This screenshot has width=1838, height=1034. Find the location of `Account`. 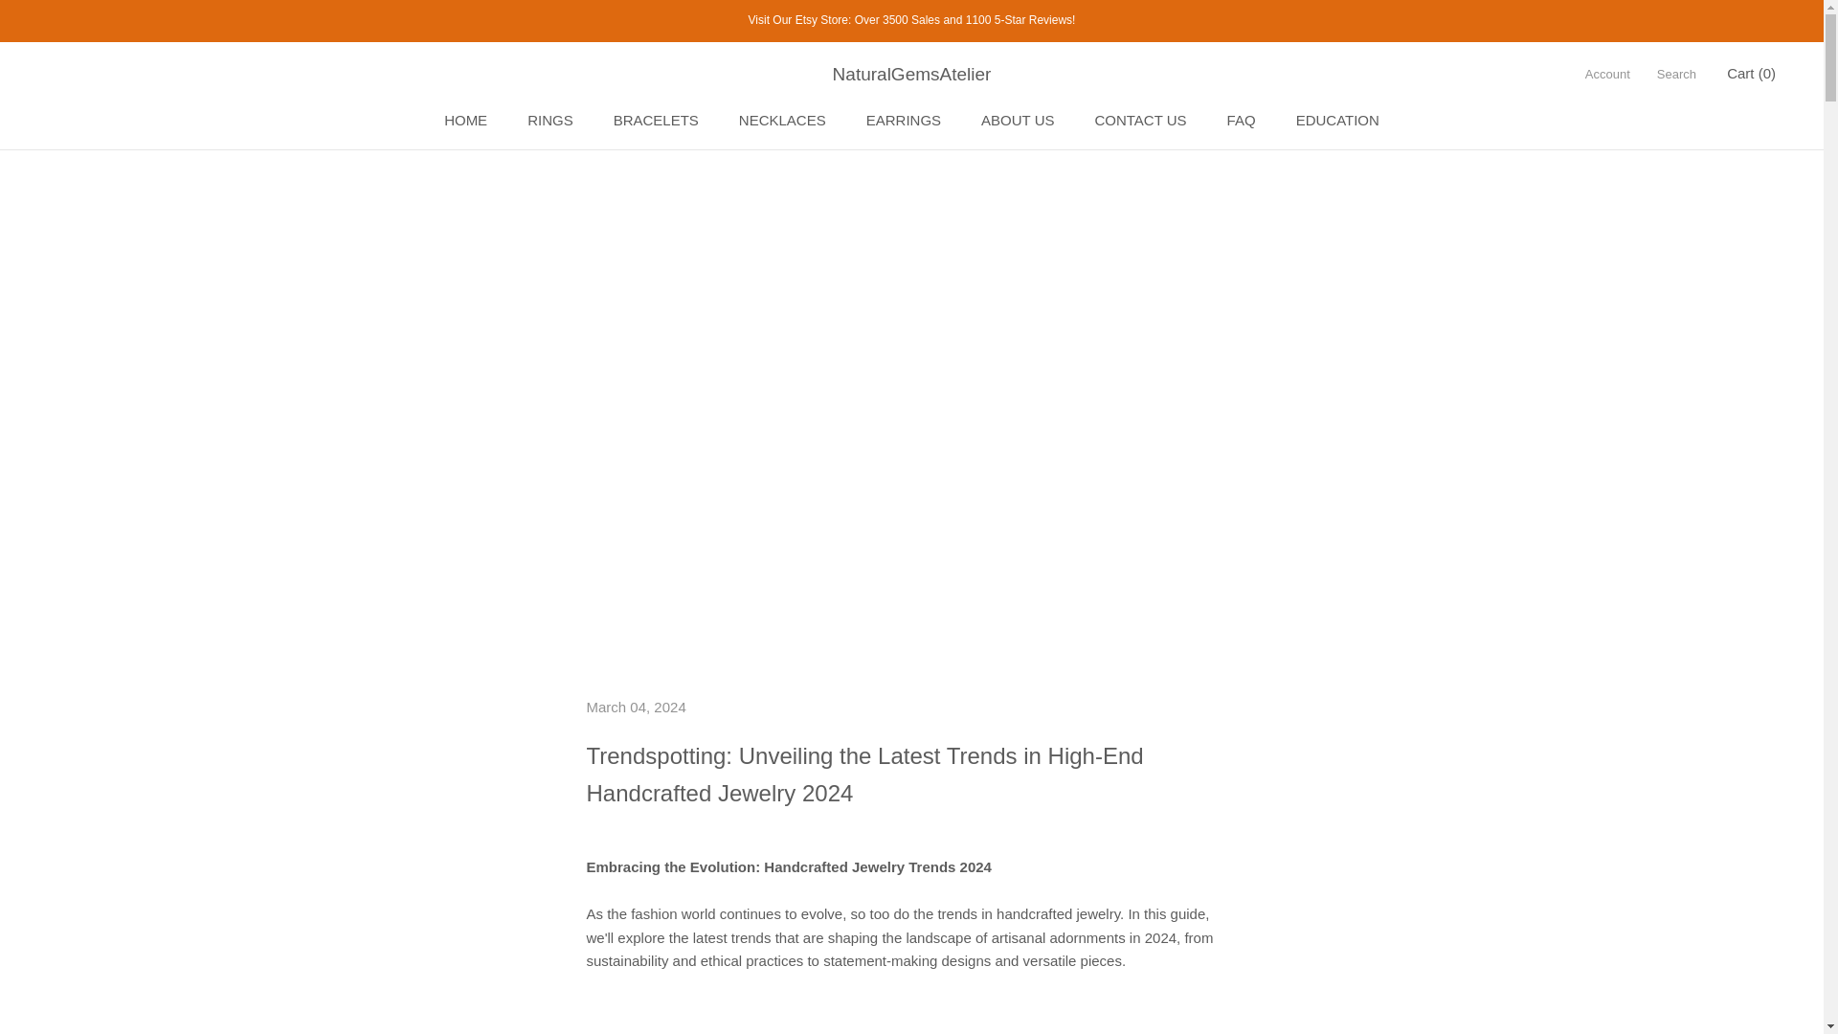

Account is located at coordinates (911, 73).